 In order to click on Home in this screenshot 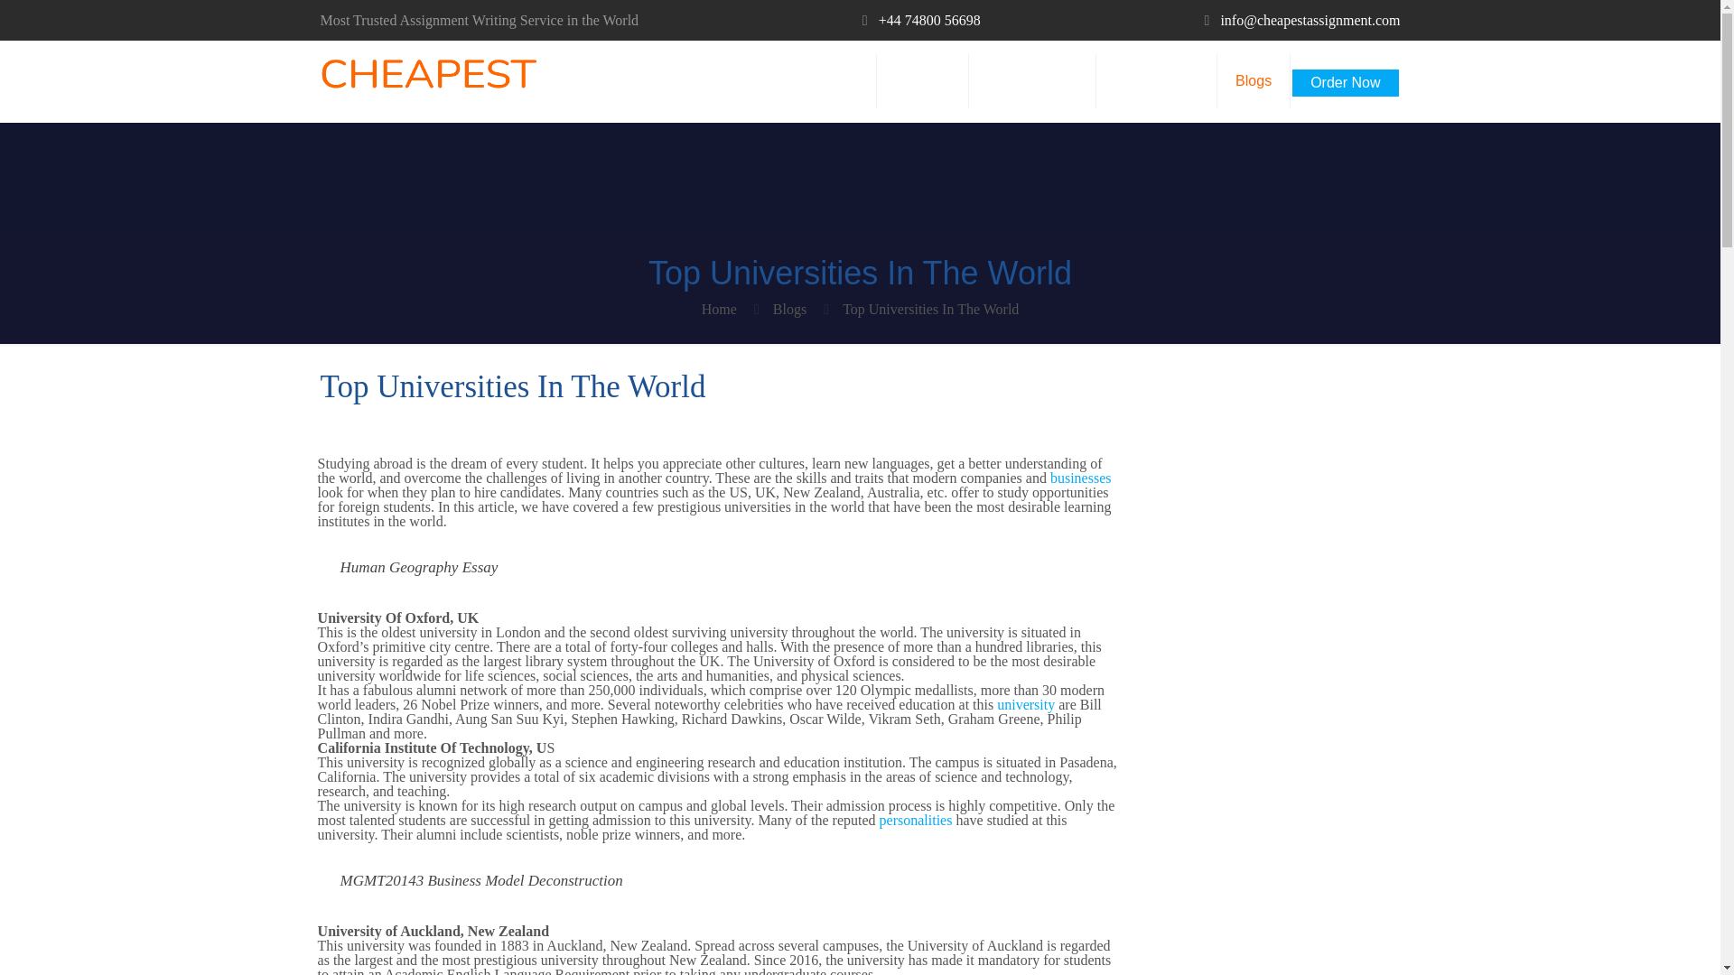, I will do `click(839, 81)`.